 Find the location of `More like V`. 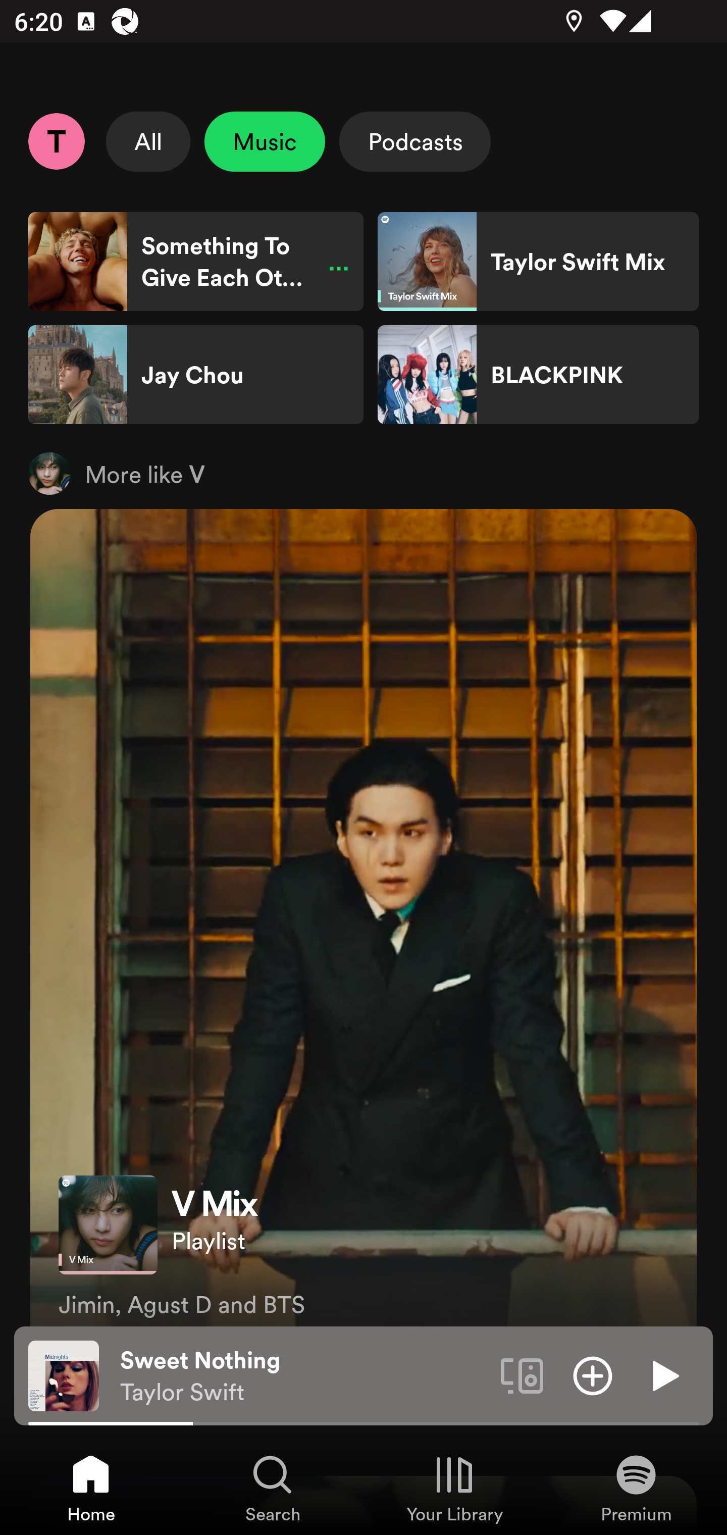

More like V is located at coordinates (363, 473).